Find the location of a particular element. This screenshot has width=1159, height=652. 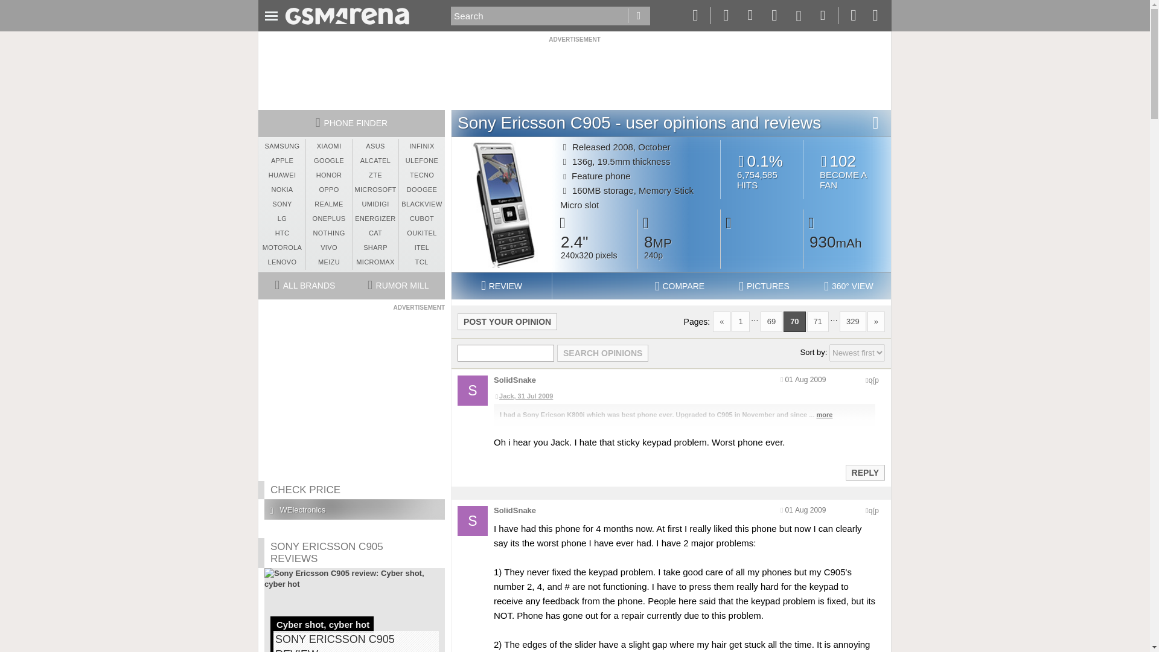

PICTURES is located at coordinates (764, 286).